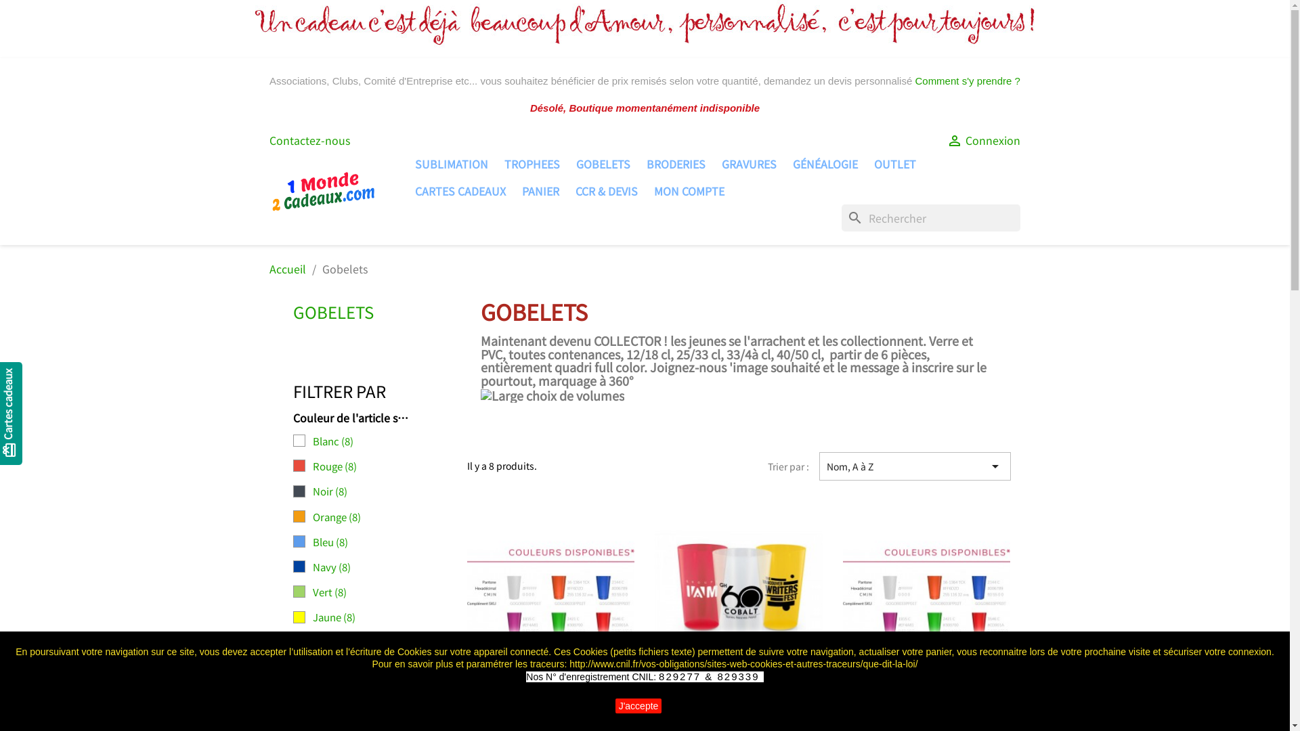 This screenshot has height=731, width=1300. Describe the element at coordinates (373, 567) in the screenshot. I see `Navy (8)` at that location.